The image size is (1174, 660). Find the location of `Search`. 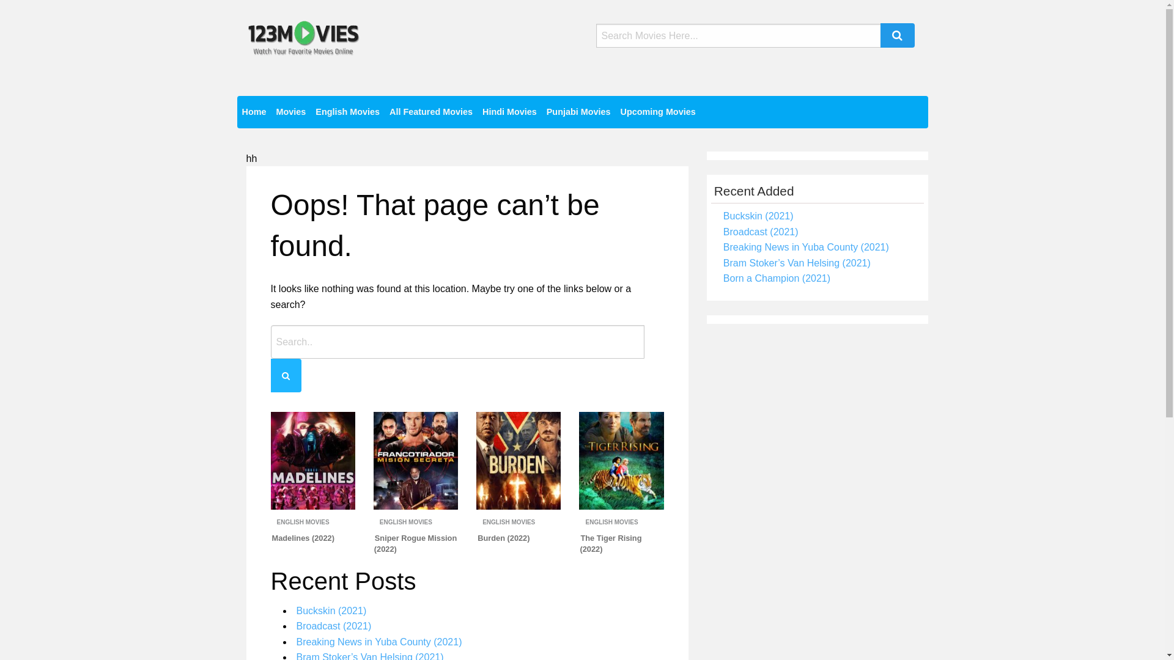

Search is located at coordinates (898, 35).